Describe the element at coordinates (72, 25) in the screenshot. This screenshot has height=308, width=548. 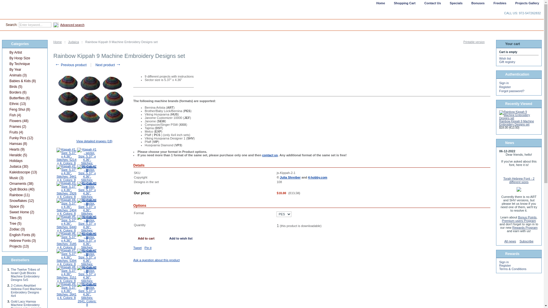
I see `Advanced search` at that location.